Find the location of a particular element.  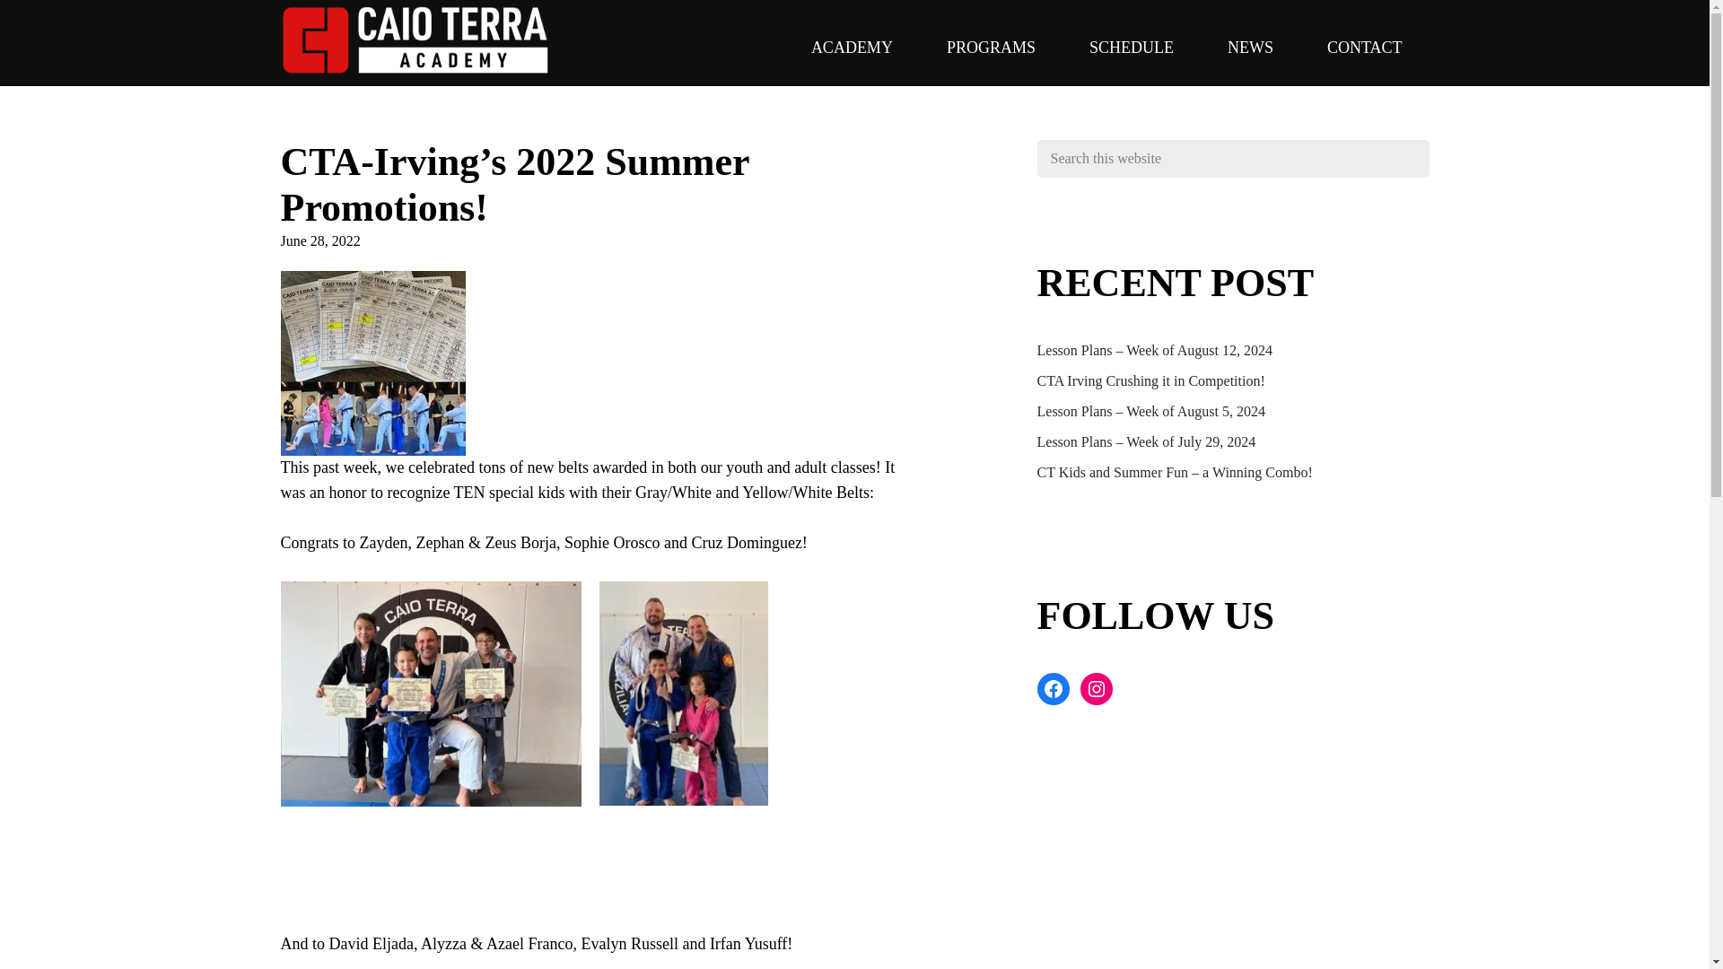

Caio Terra Academy Irving is located at coordinates (315, 111).